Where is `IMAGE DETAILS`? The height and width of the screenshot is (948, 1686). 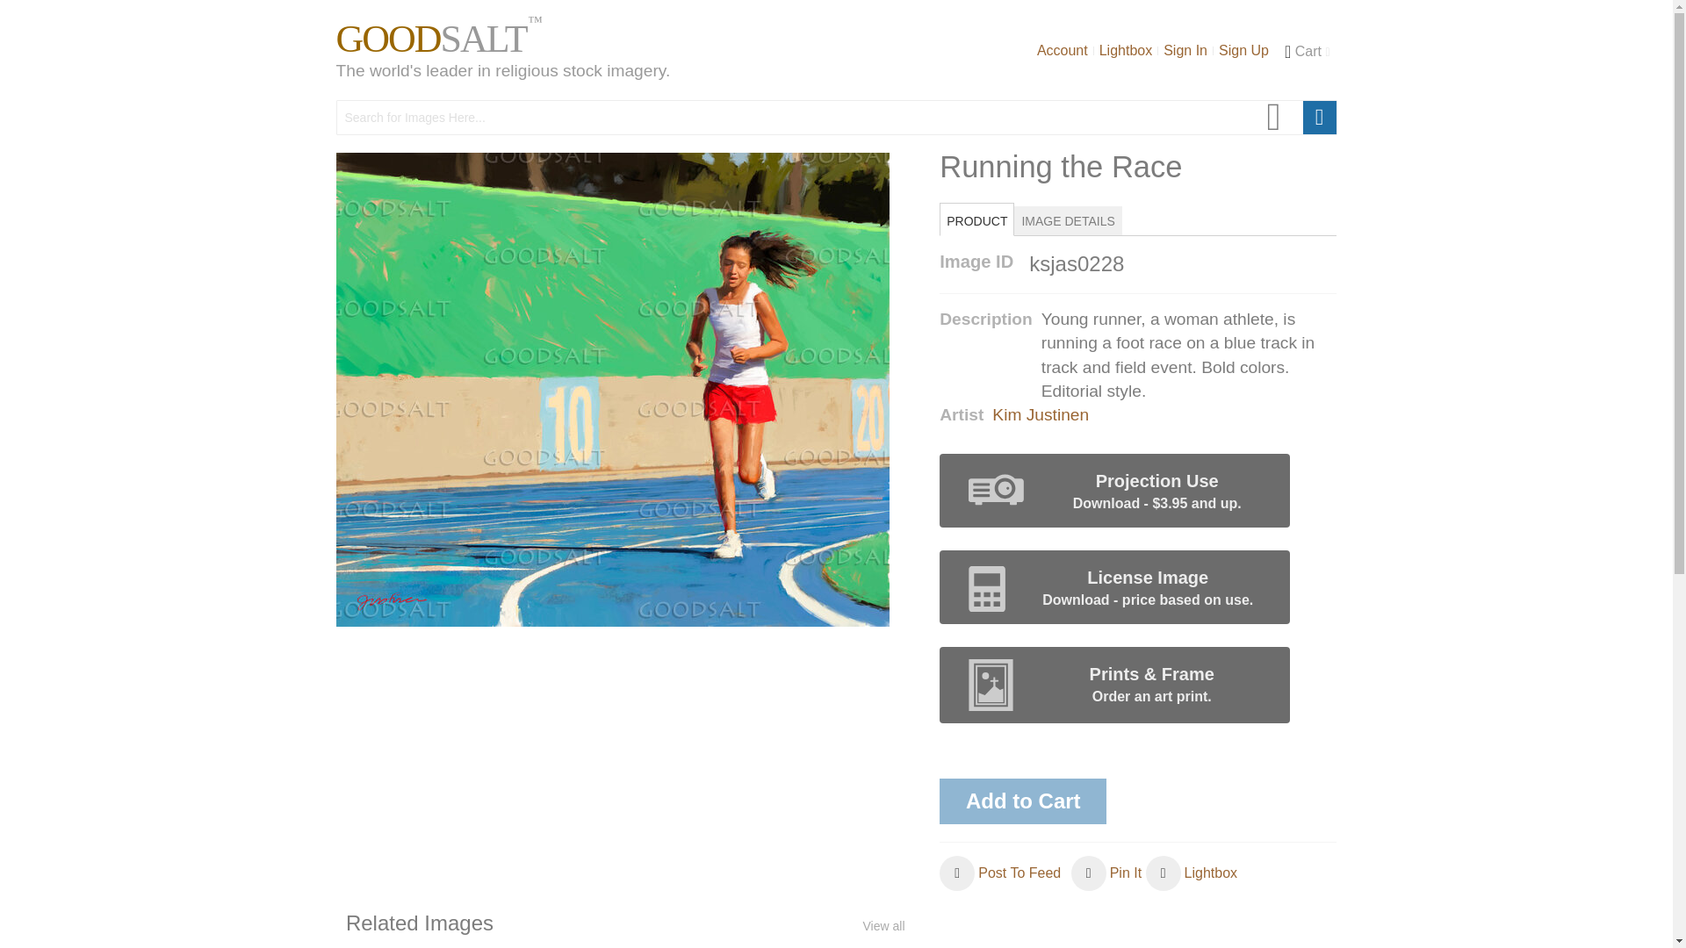 IMAGE DETAILS is located at coordinates (1068, 220).